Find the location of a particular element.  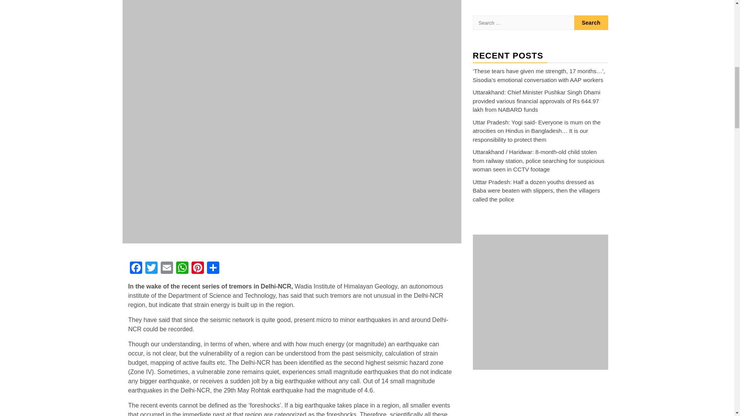

Facebook is located at coordinates (136, 269).